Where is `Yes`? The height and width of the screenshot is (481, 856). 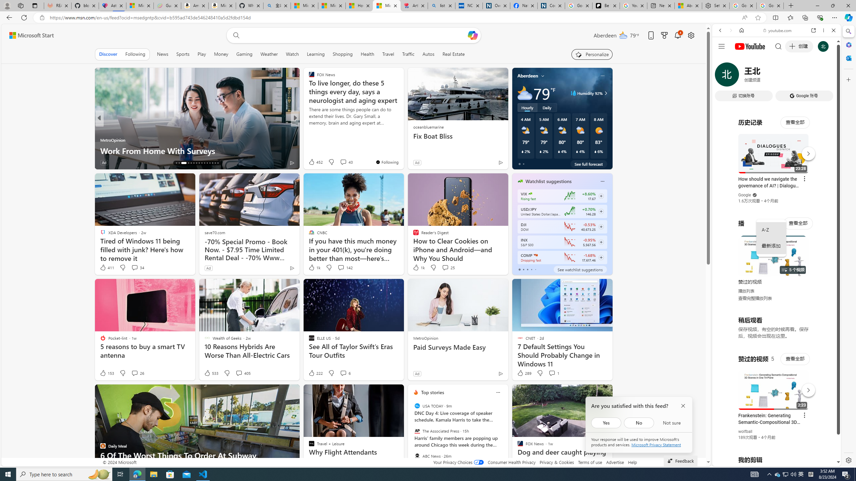 Yes is located at coordinates (606, 423).